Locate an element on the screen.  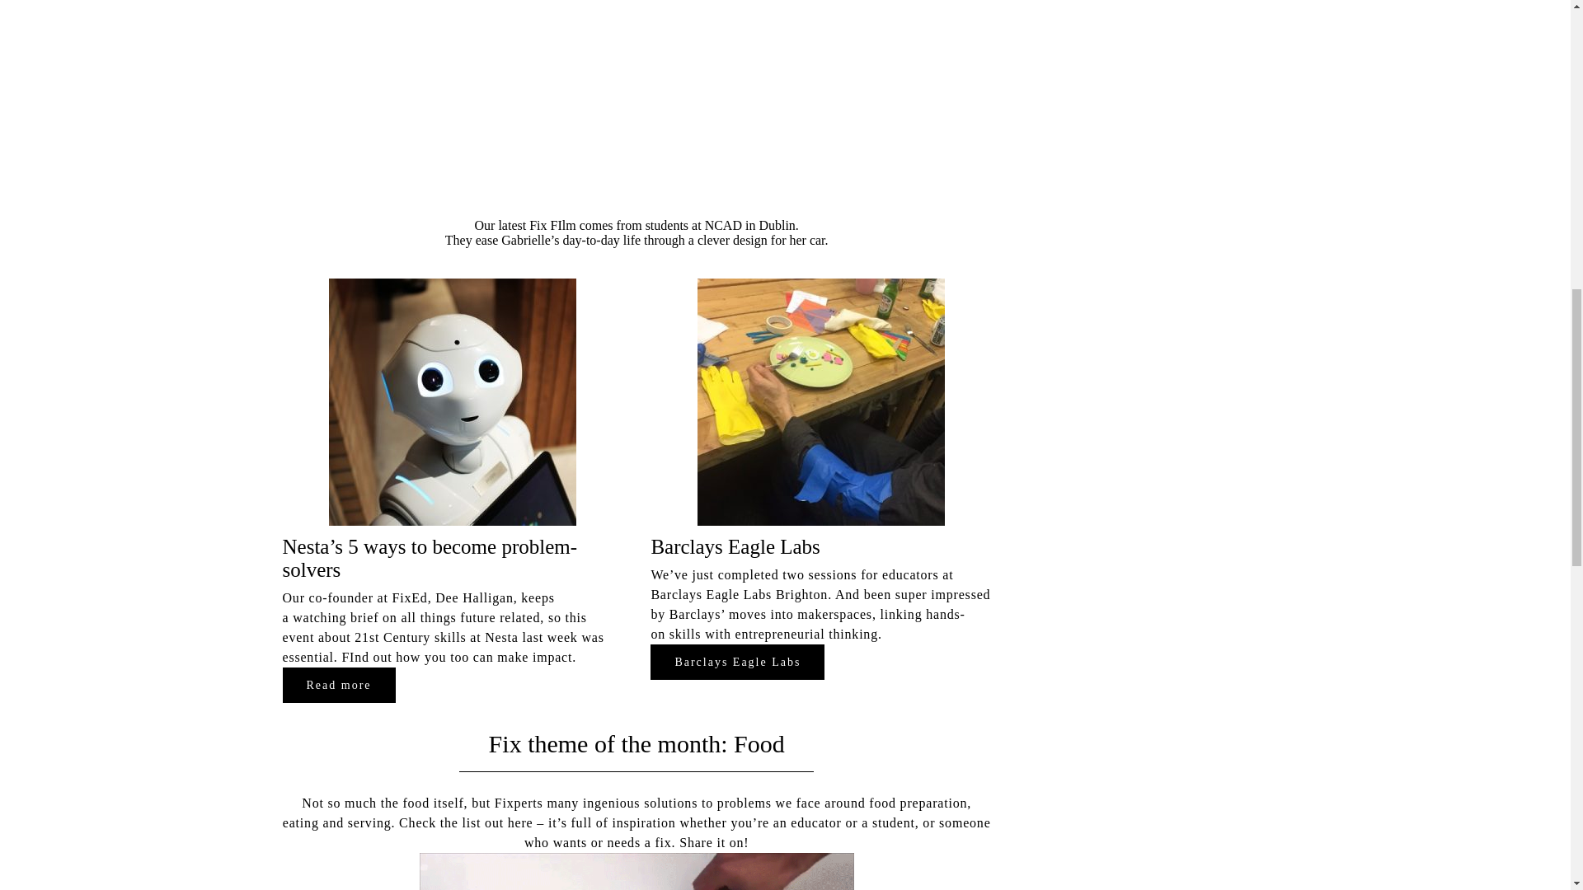
barcalys is located at coordinates (821, 402).